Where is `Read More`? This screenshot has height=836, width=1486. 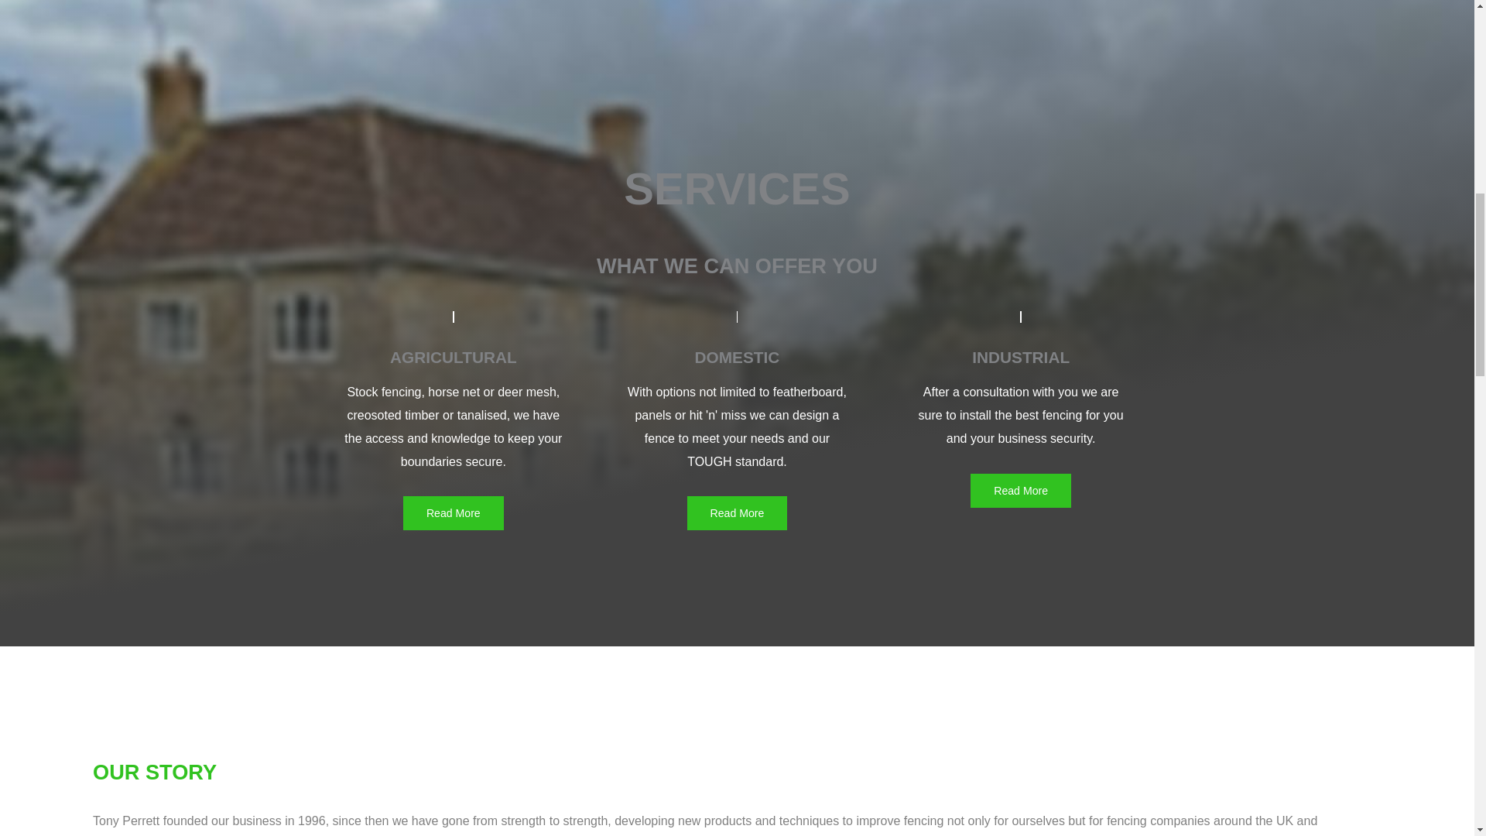
Read More is located at coordinates (453, 512).